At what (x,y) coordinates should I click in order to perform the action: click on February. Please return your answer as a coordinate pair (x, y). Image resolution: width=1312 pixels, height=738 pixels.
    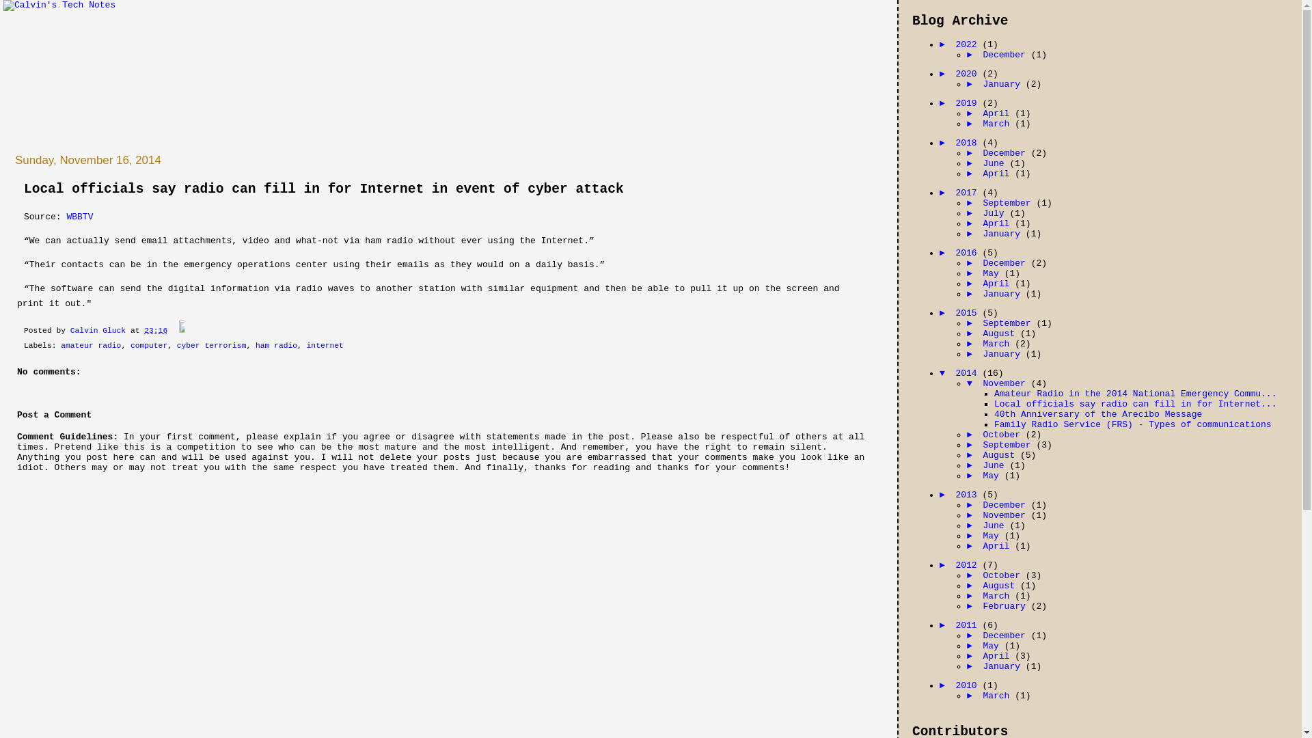
    Looking at the image, I should click on (1007, 607).